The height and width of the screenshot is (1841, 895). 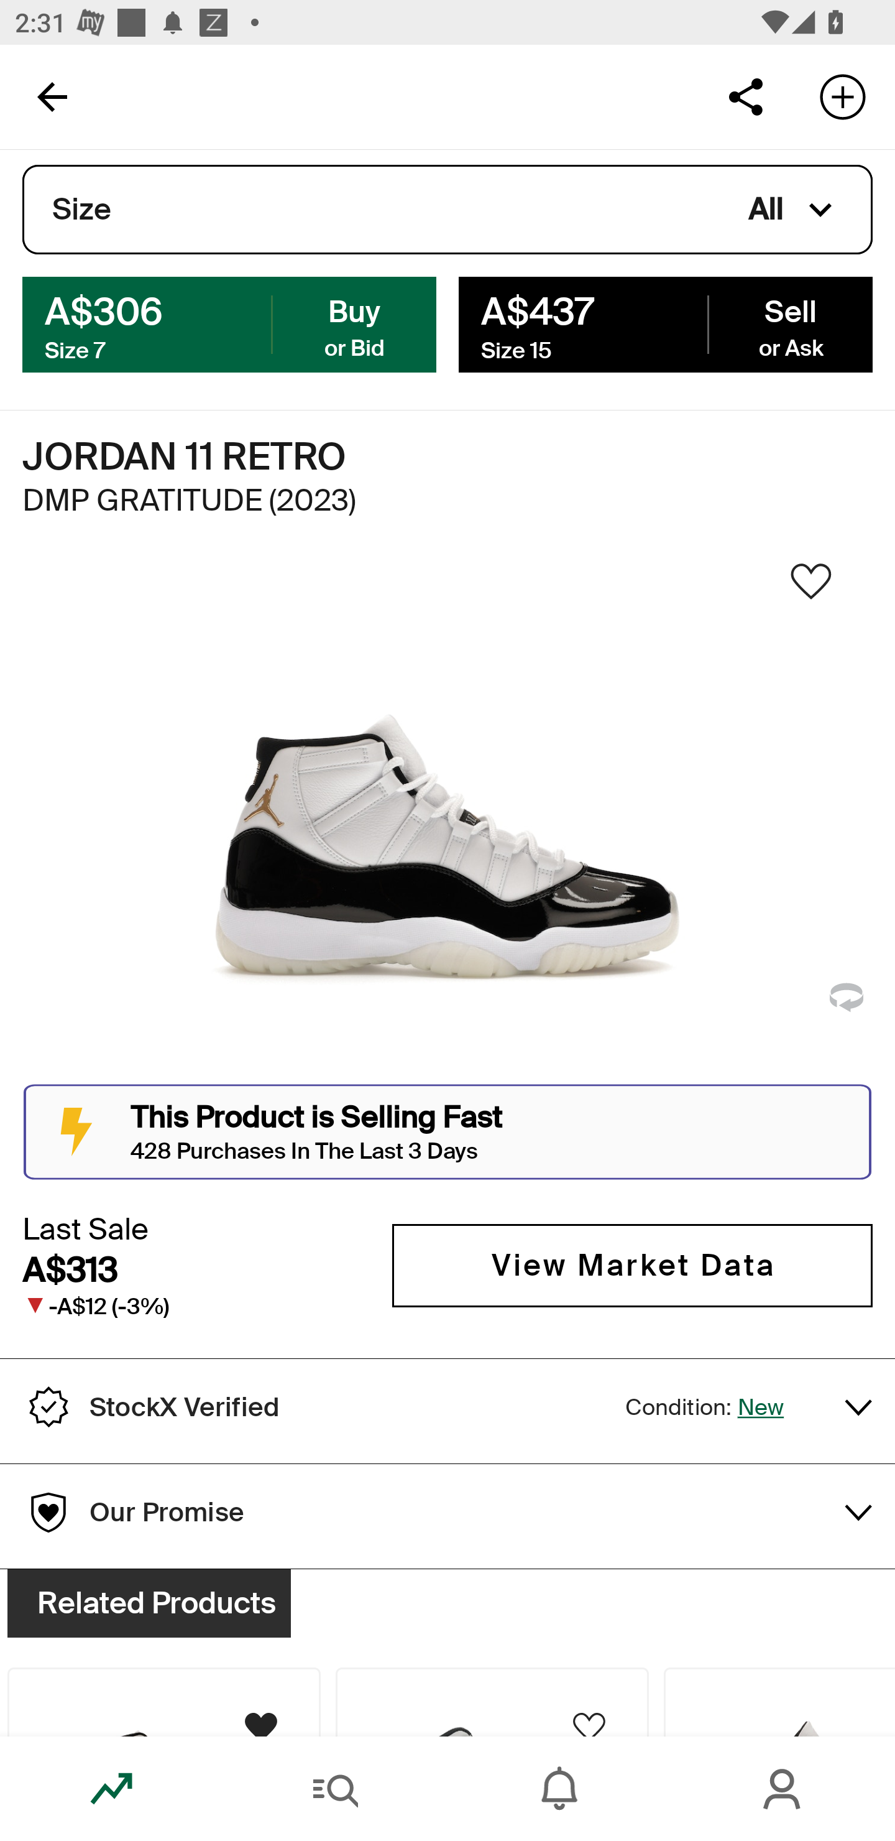 I want to click on A$437 Sell Size 15 or Ask, so click(x=665, y=323).